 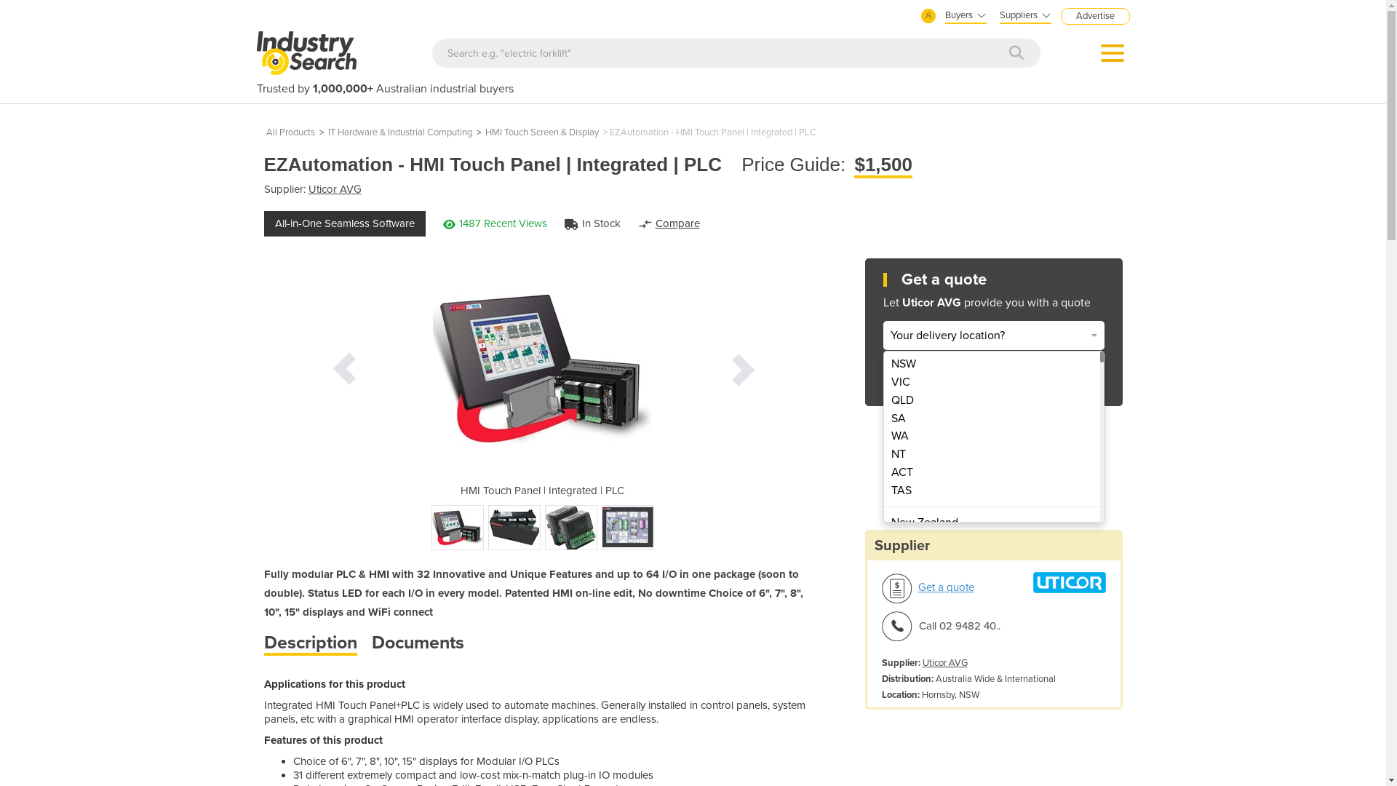 I want to click on Austria, so click(x=991, y=718).